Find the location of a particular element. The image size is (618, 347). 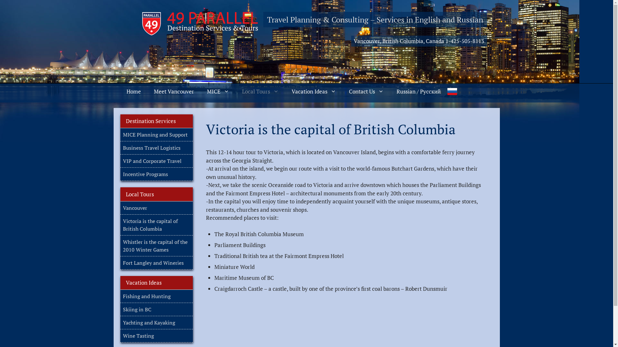

Incentive Programs is located at coordinates (145, 174).